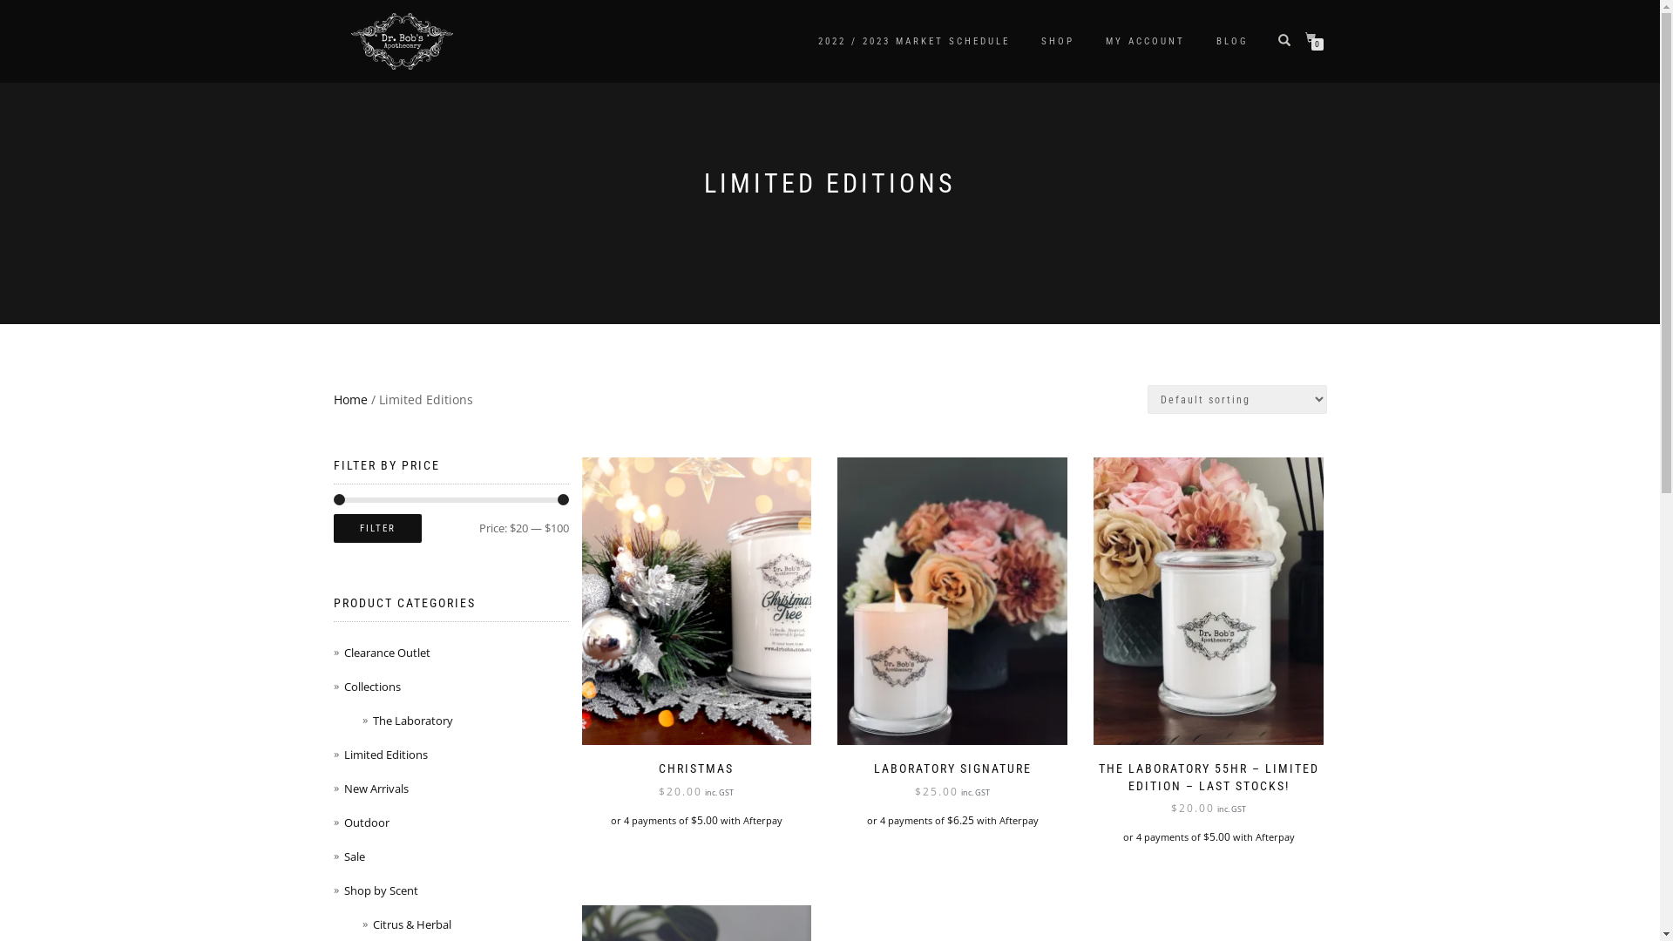 This screenshot has height=941, width=1673. I want to click on Outdoor, so click(366, 823).